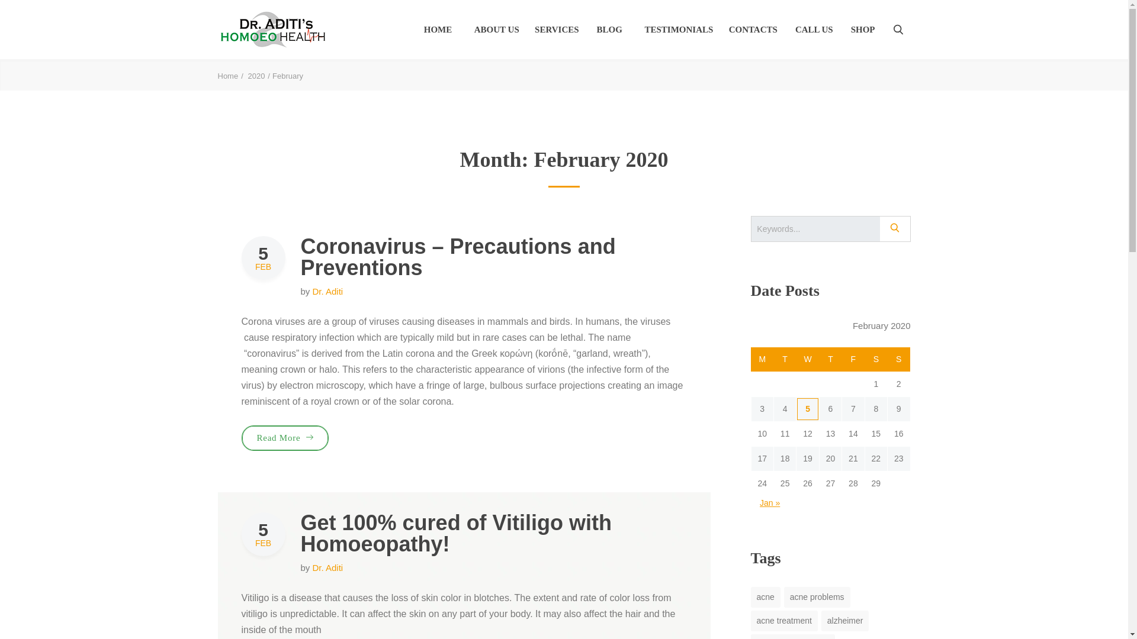 Image resolution: width=1137 pixels, height=639 pixels. What do you see at coordinates (557, 29) in the screenshot?
I see `SERVICES` at bounding box center [557, 29].